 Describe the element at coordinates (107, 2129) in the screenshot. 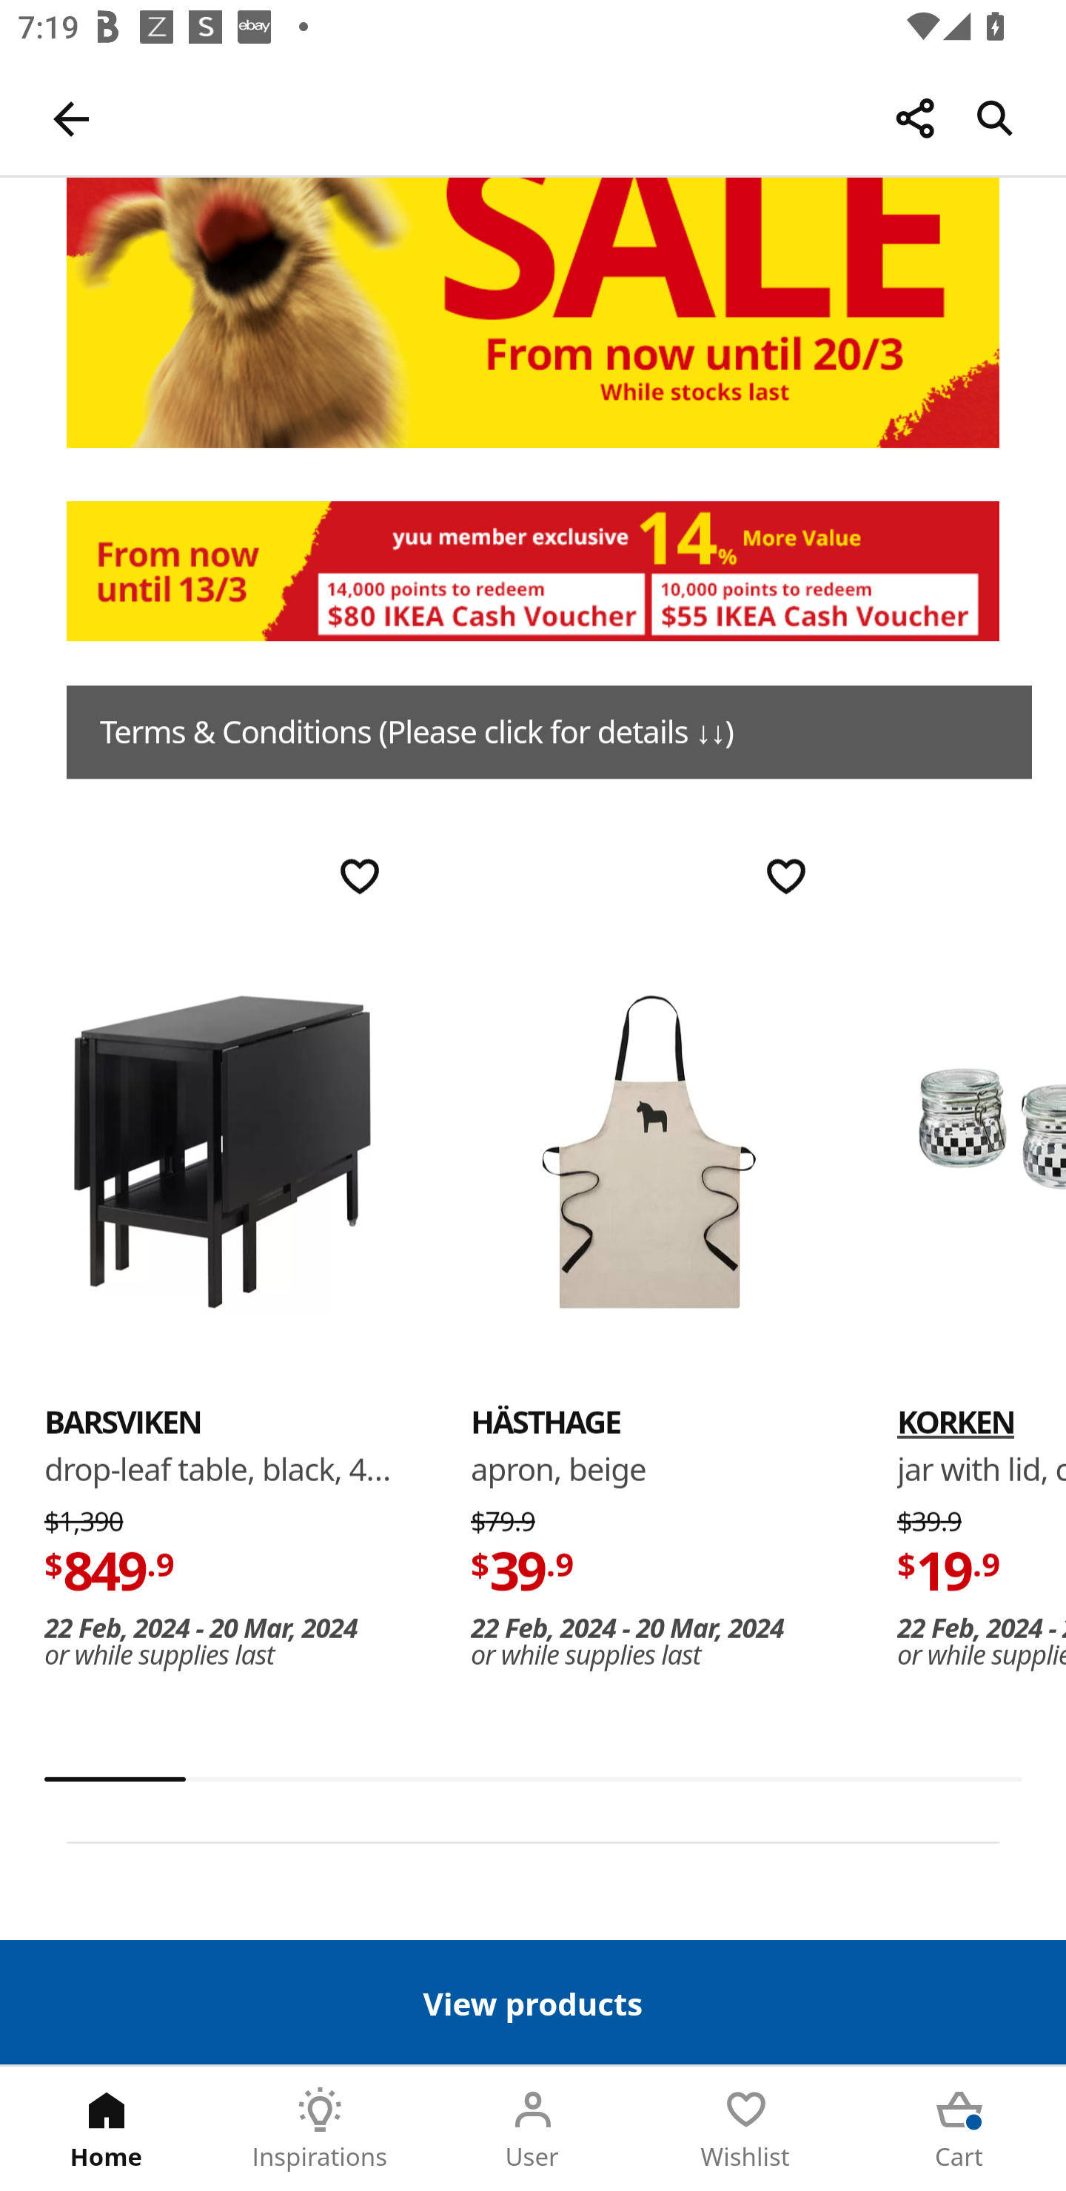

I see `Home
Tab 1 of 5` at that location.